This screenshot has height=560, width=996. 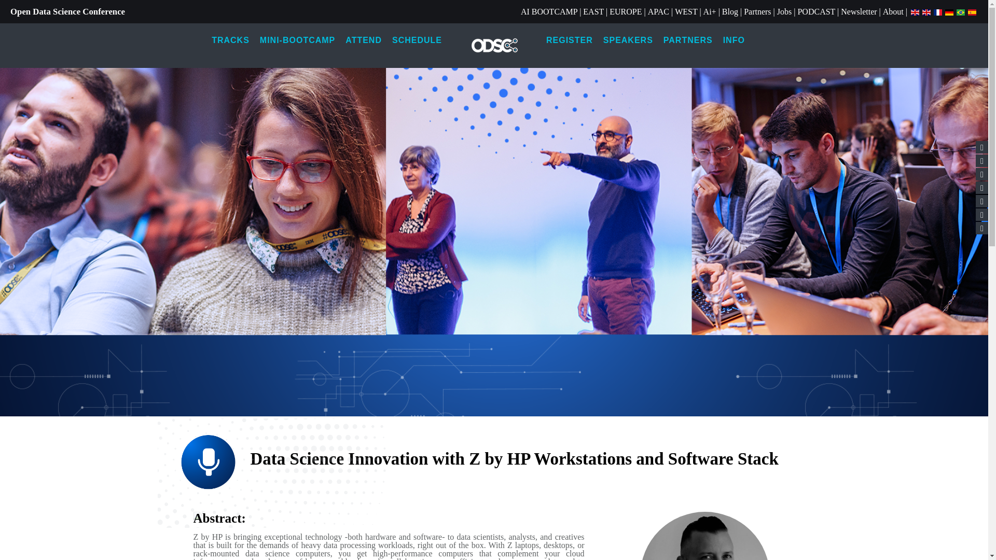 I want to click on AI BOOTCAMP, so click(x=549, y=11).